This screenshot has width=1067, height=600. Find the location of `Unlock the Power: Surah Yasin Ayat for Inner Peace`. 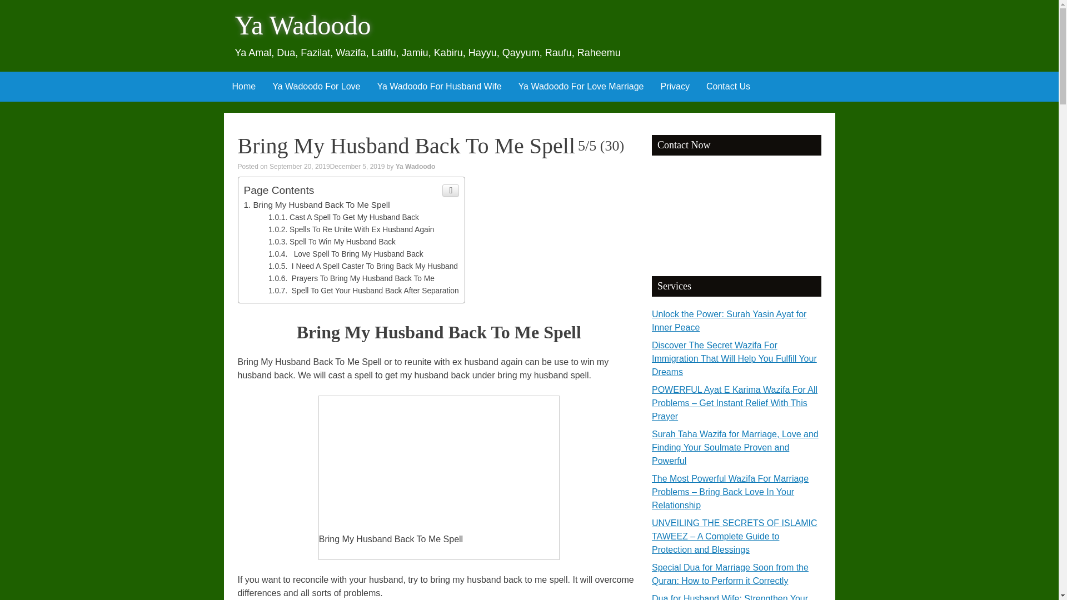

Unlock the Power: Surah Yasin Ayat for Inner Peace is located at coordinates (729, 321).